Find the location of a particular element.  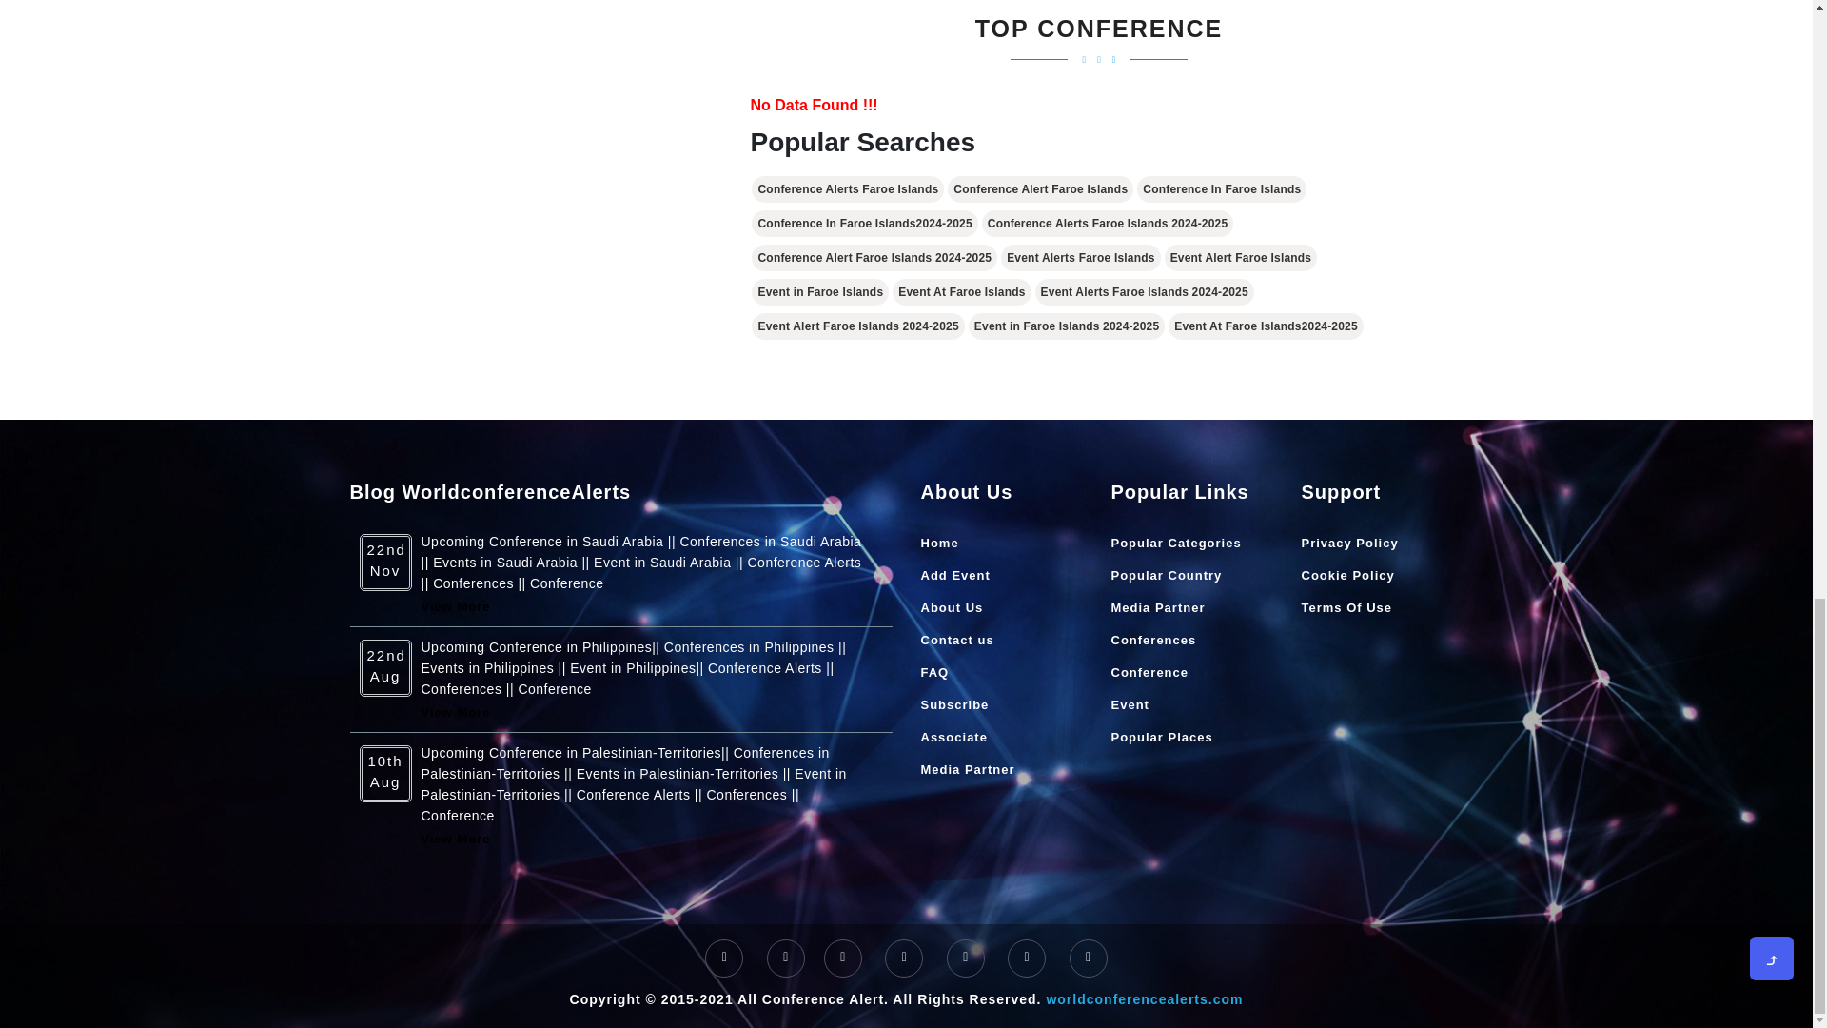

Conference Alerts Faroe Islands 2024-2025 is located at coordinates (1108, 224).